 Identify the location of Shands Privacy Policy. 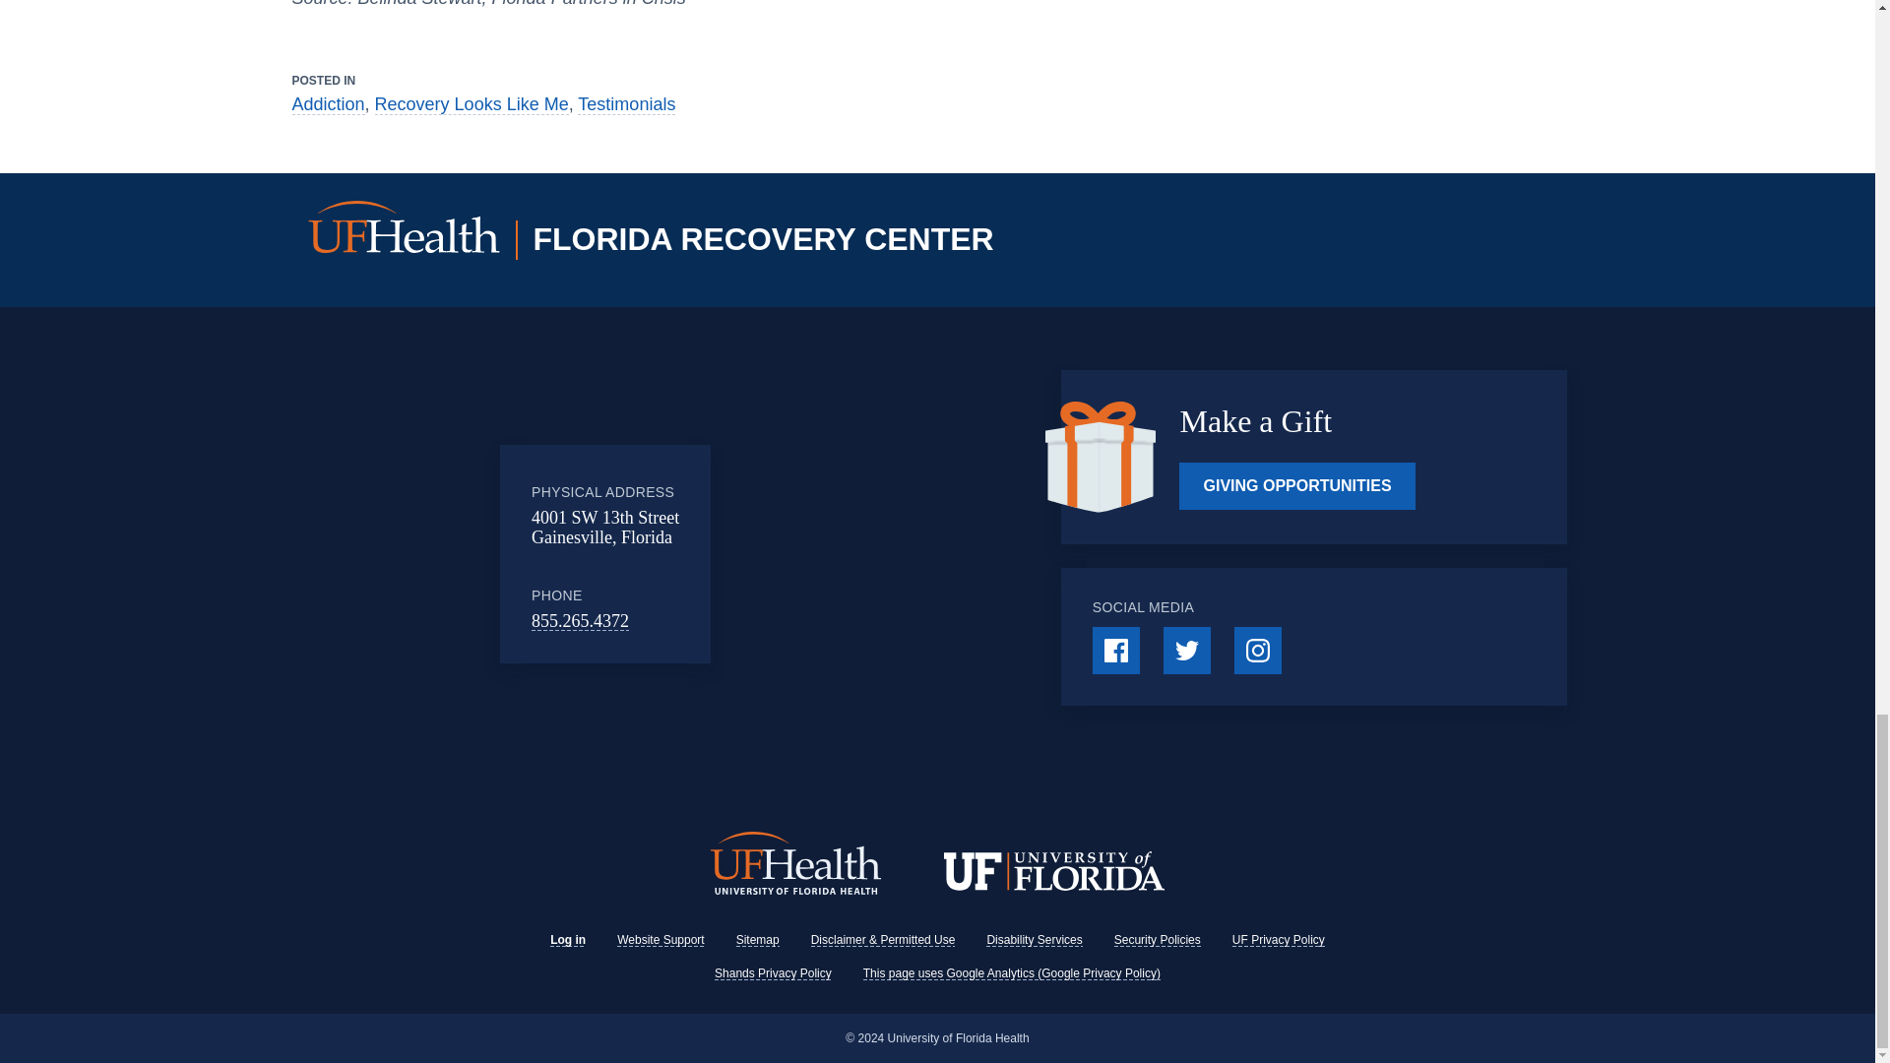
(772, 972).